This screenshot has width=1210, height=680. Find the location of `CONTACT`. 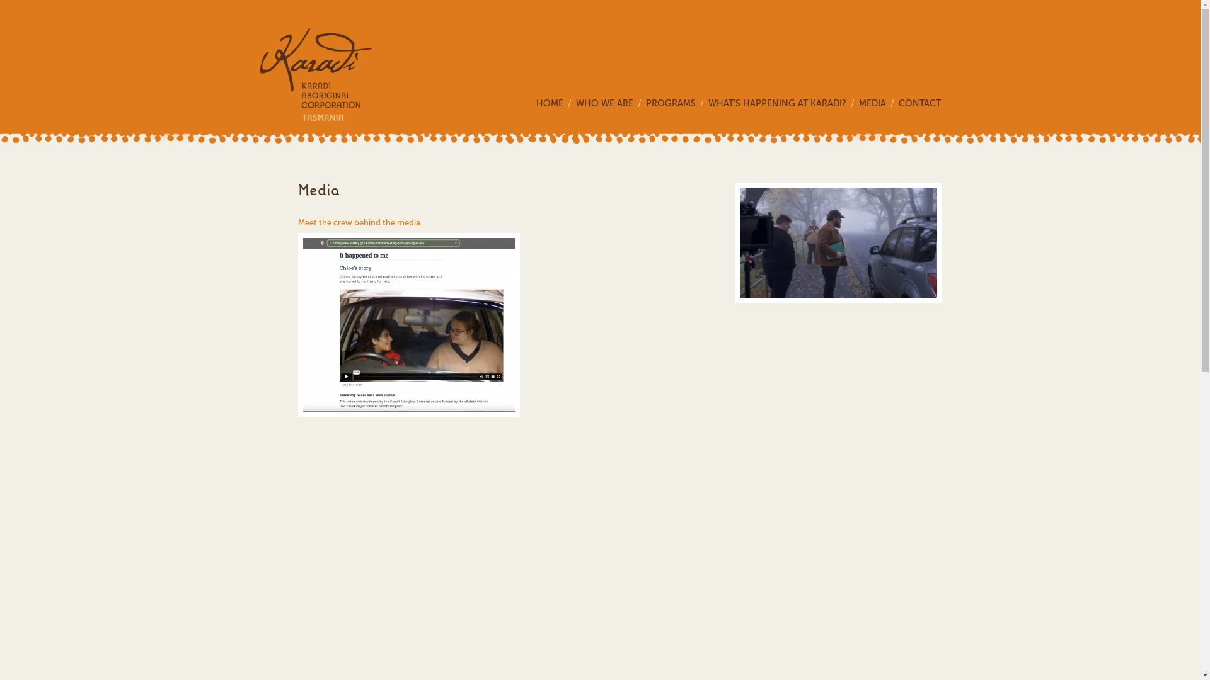

CONTACT is located at coordinates (920, 104).